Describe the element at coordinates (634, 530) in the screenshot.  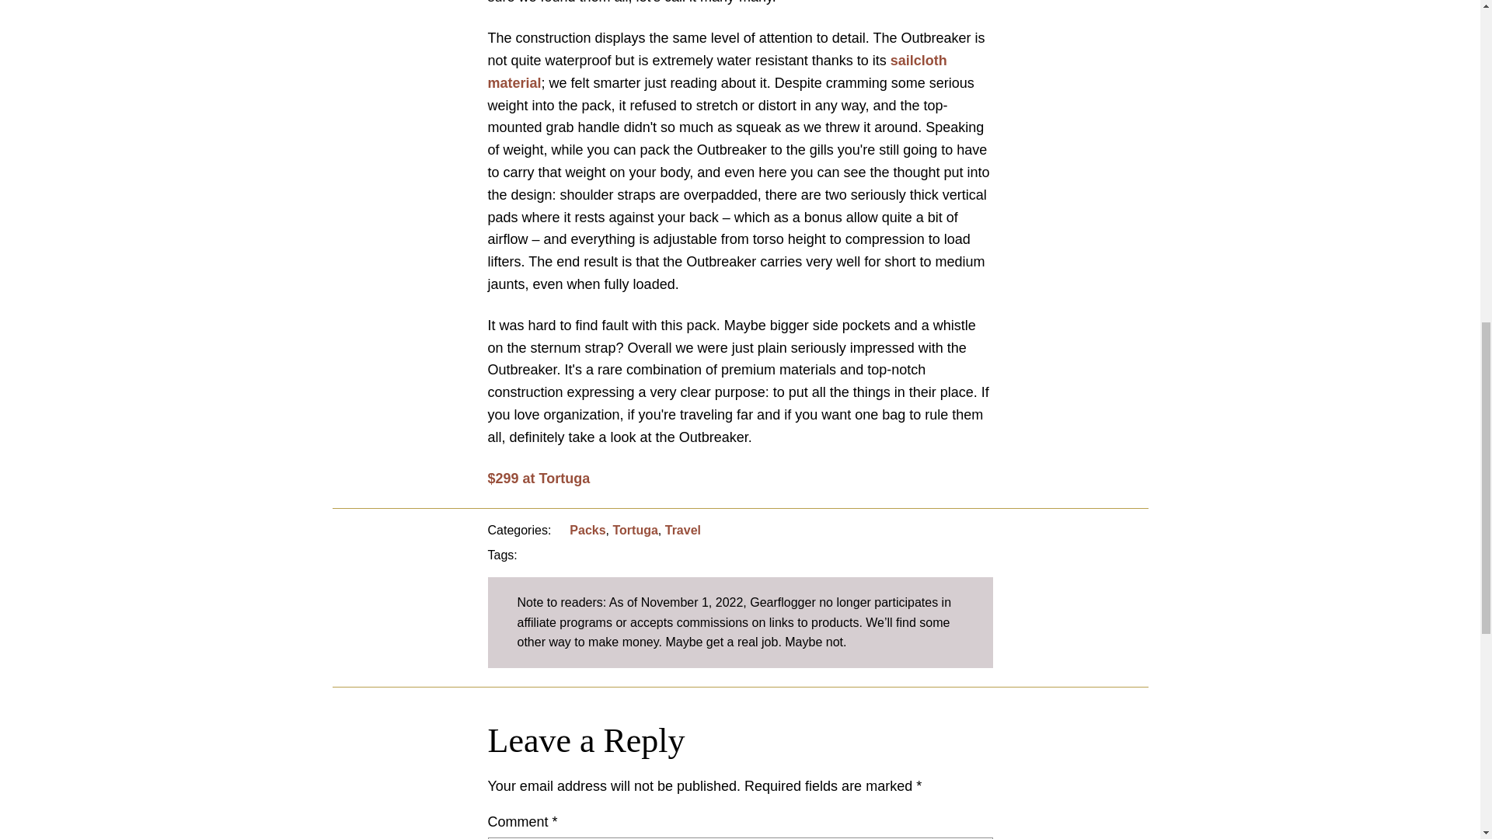
I see `Tortuga` at that location.